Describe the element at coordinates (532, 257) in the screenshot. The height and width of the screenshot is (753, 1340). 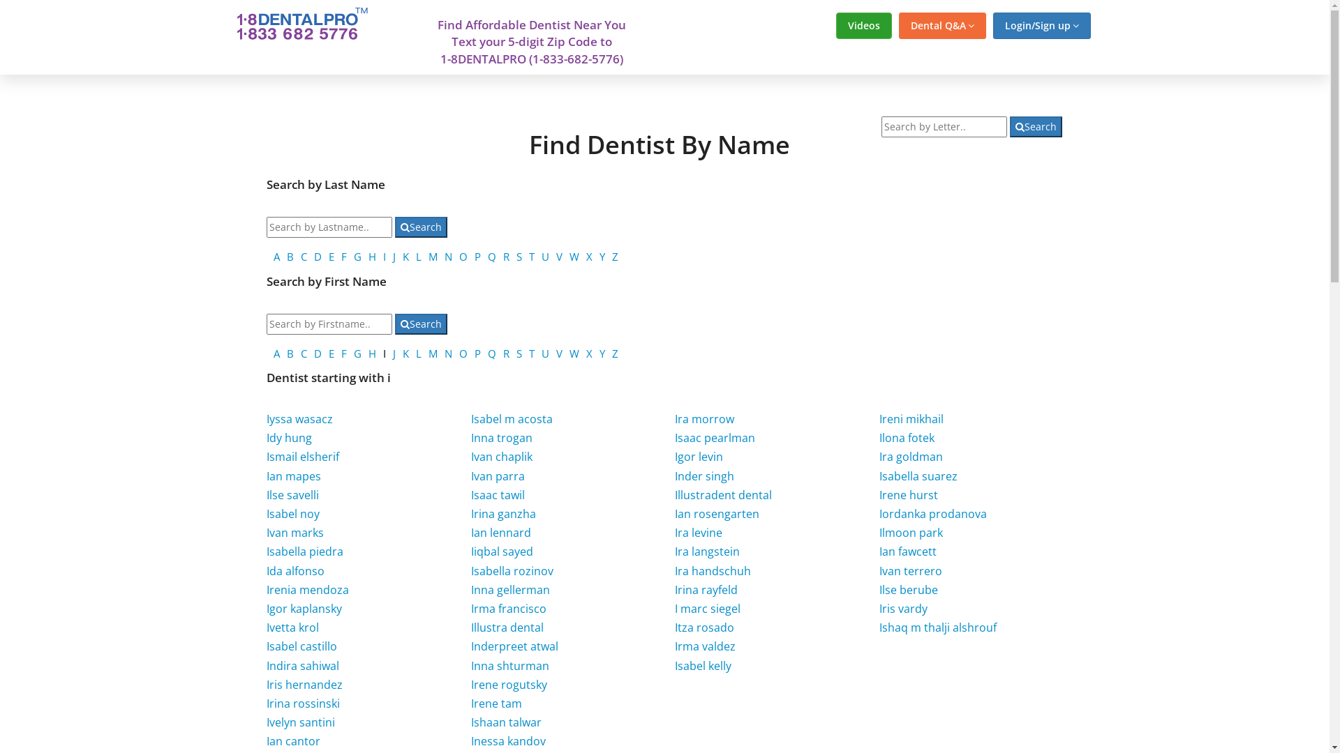
I see `T` at that location.